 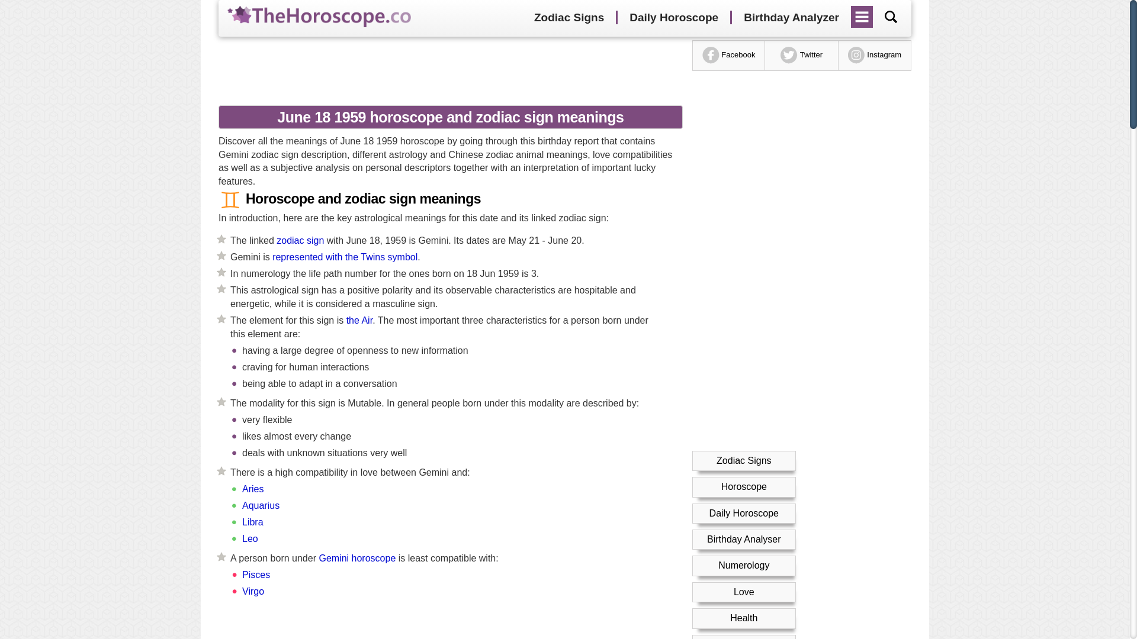 What do you see at coordinates (744, 566) in the screenshot?
I see `Numerology` at bounding box center [744, 566].